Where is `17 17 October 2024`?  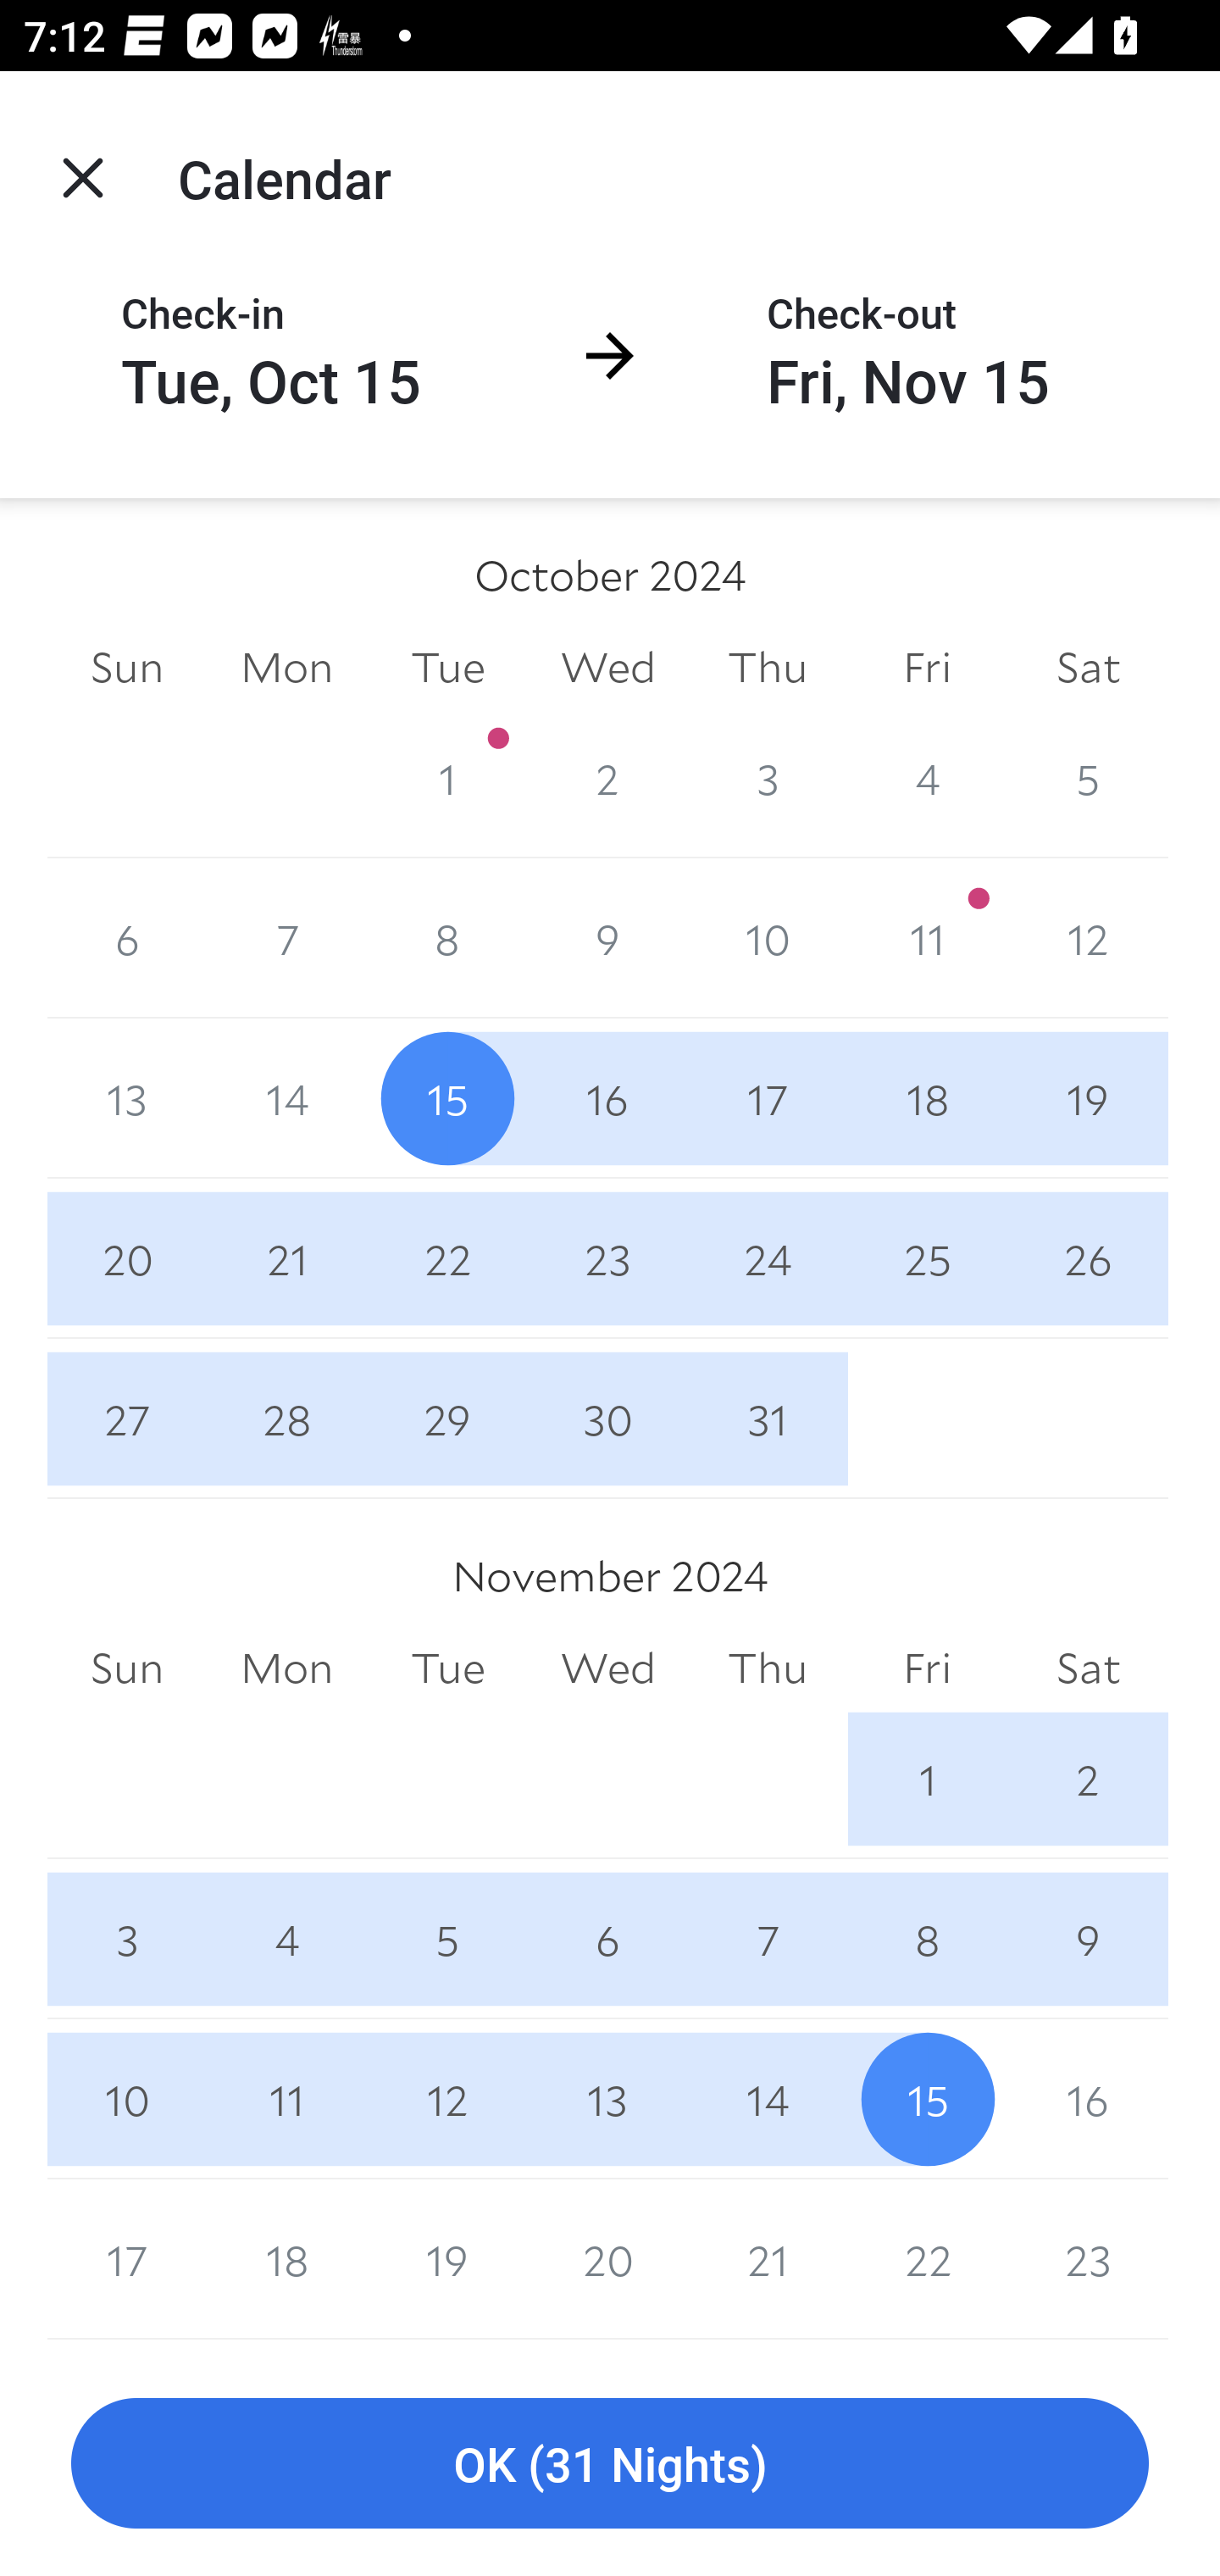 17 17 October 2024 is located at coordinates (768, 1098).